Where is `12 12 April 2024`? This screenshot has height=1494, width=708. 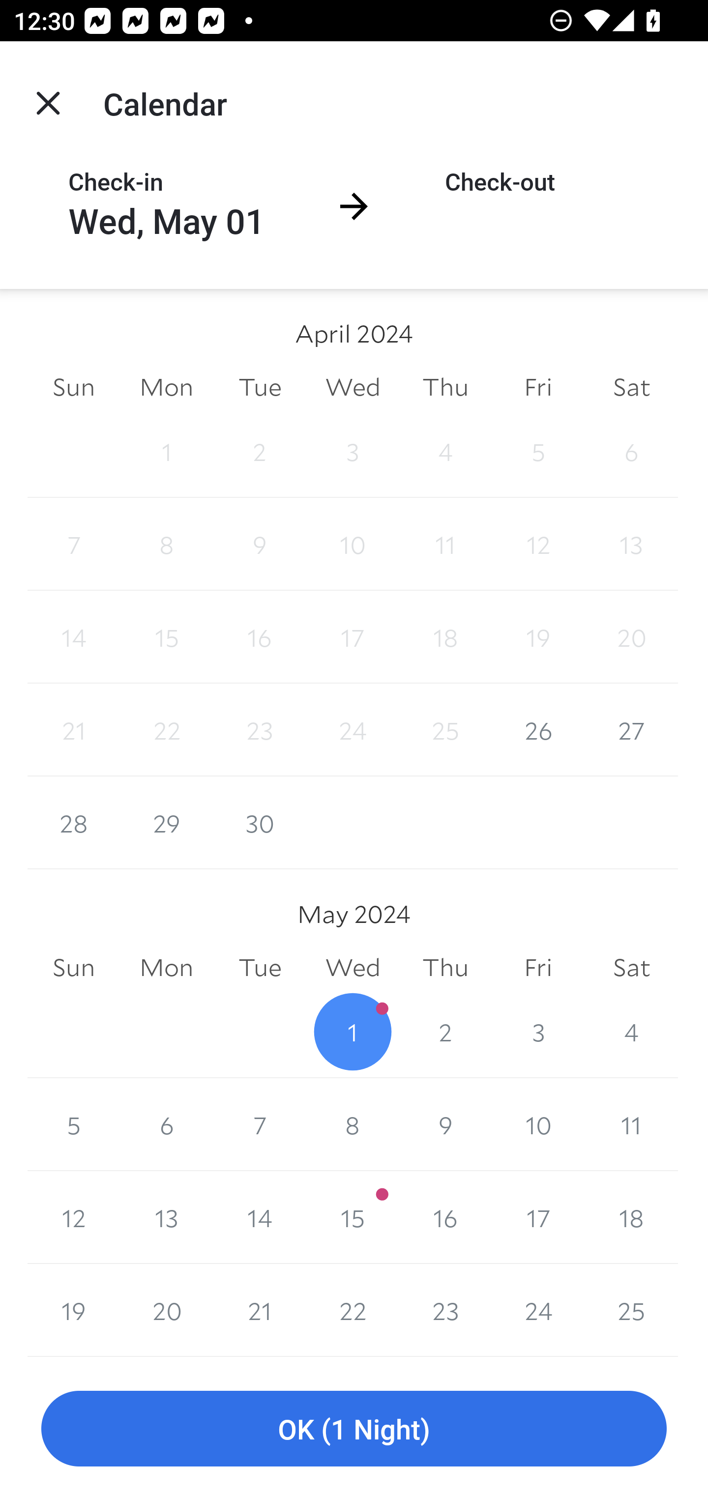
12 12 April 2024 is located at coordinates (538, 544).